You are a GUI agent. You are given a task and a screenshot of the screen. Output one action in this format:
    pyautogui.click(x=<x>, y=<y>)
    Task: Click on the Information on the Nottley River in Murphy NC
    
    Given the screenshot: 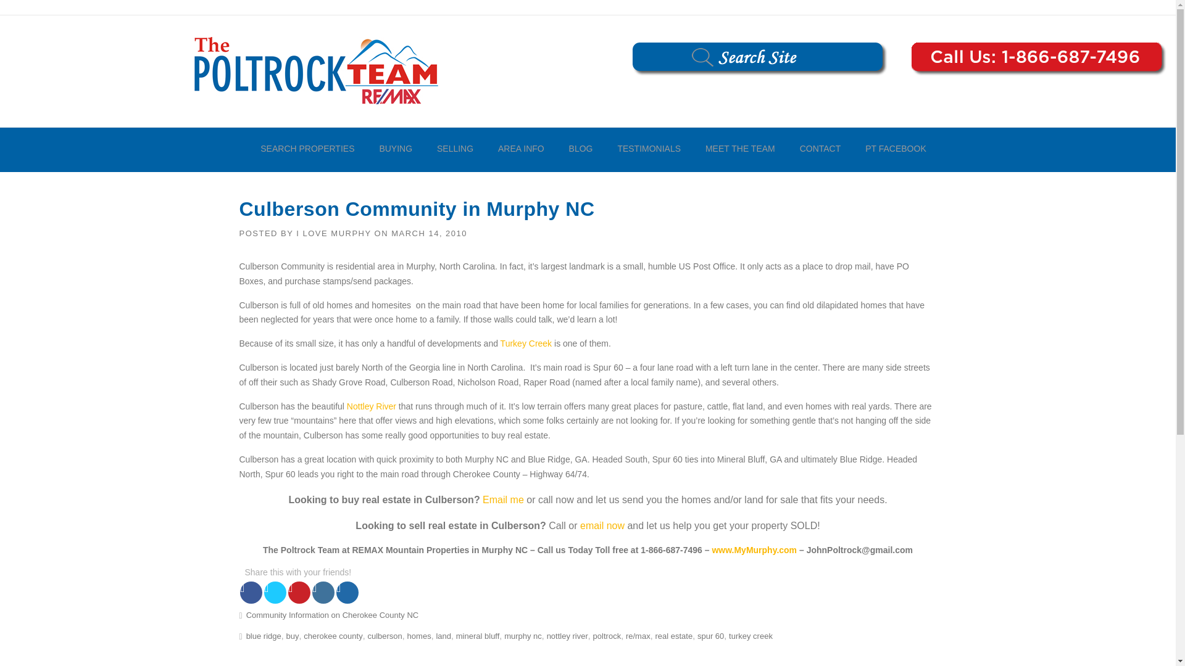 What is the action you would take?
    pyautogui.click(x=372, y=406)
    